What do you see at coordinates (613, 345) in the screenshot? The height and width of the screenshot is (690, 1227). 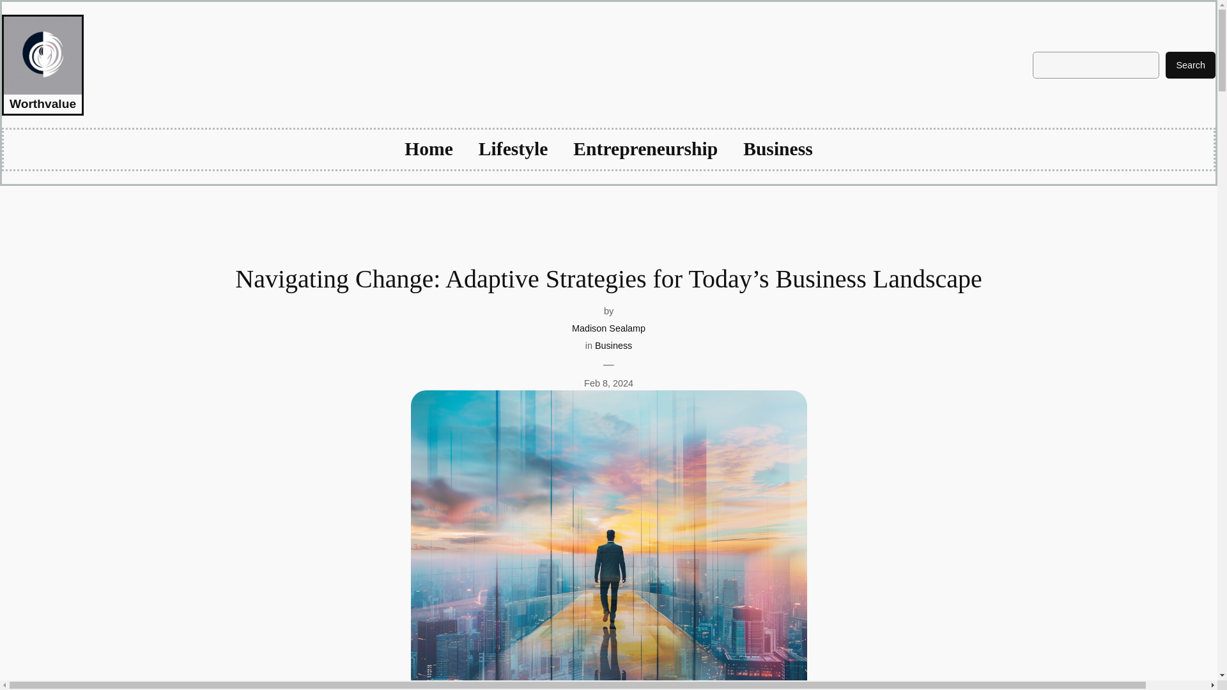 I see `Business` at bounding box center [613, 345].